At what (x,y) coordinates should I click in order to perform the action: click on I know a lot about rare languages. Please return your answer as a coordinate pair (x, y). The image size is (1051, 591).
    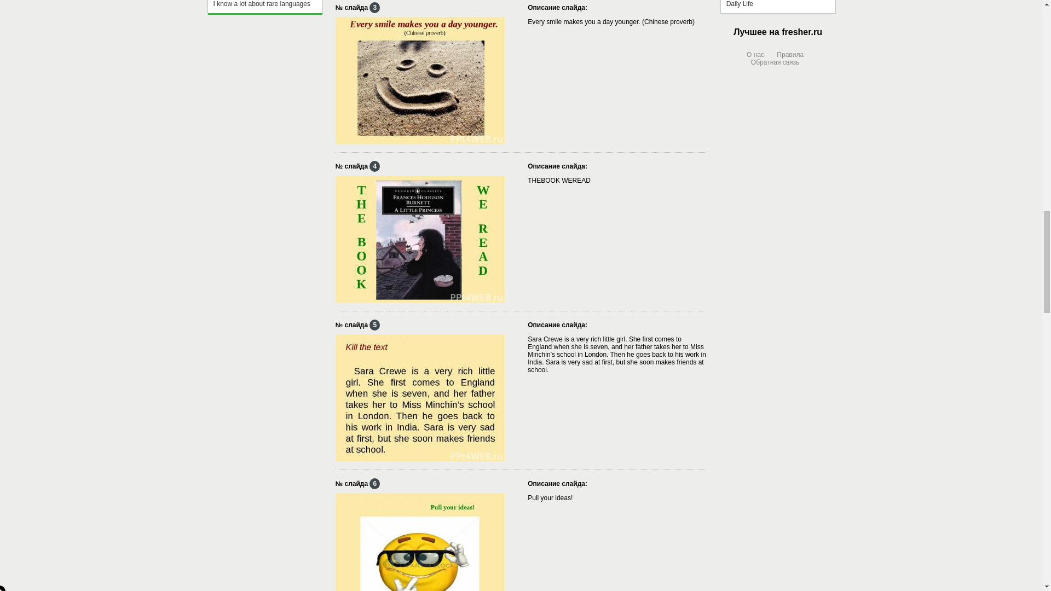
    Looking at the image, I should click on (265, 11).